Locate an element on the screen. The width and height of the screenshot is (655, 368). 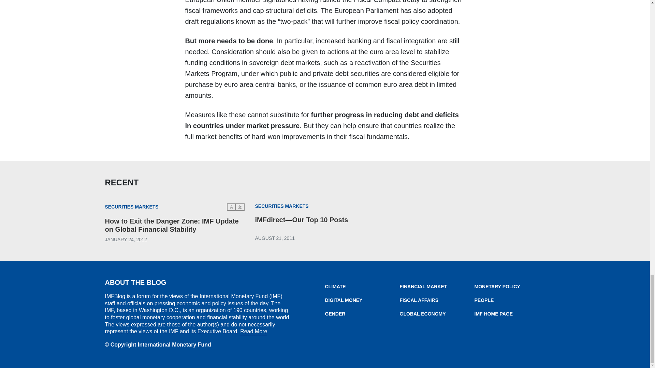
GENDER is located at coordinates (362, 313).